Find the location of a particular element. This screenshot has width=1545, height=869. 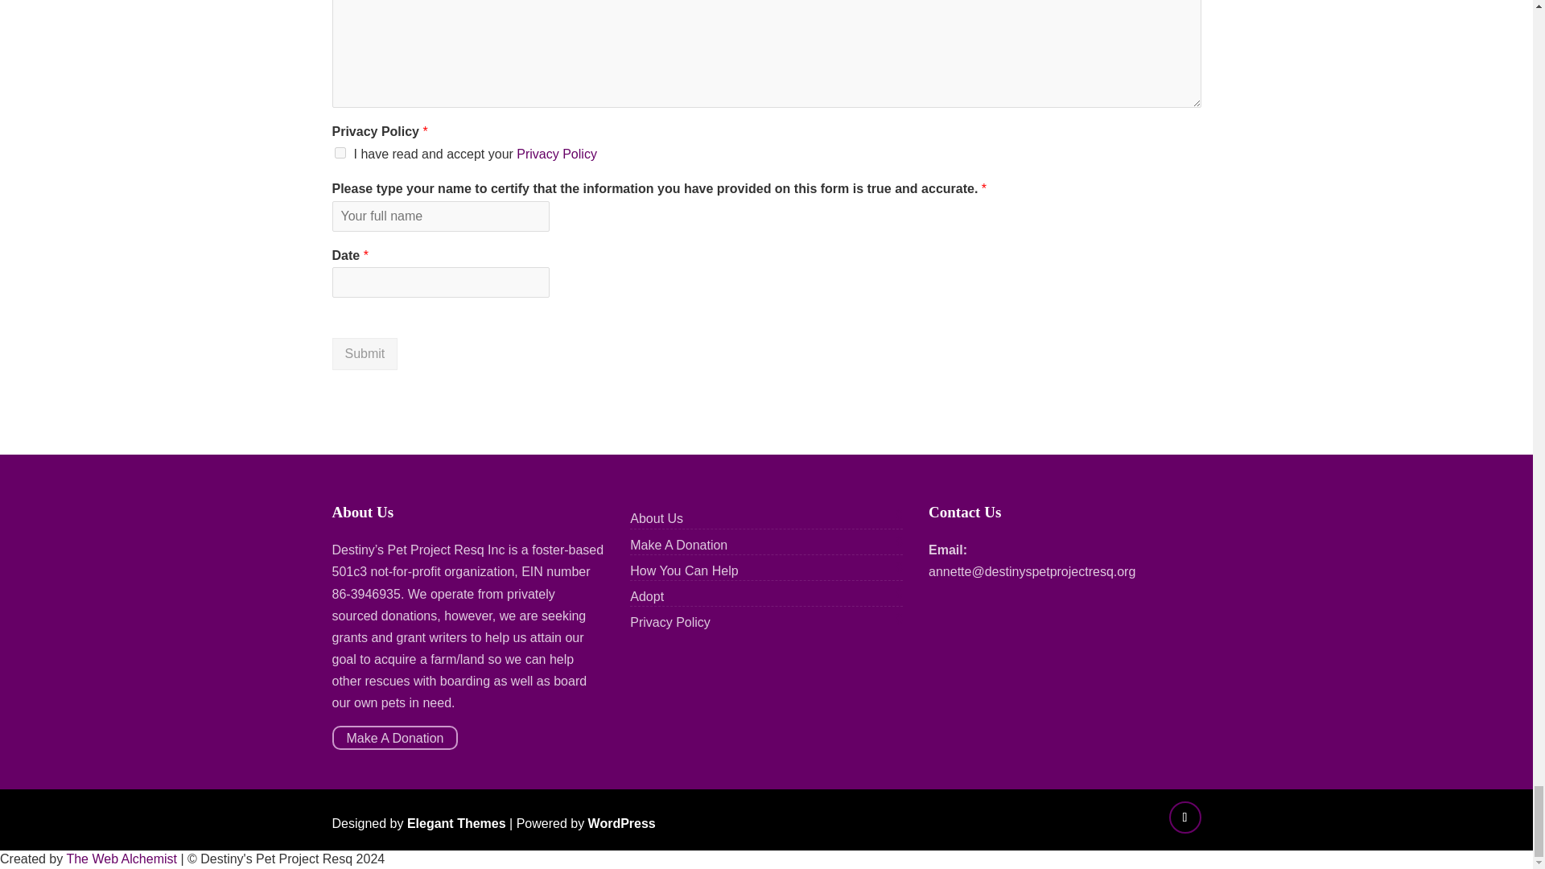

Privacy Policy is located at coordinates (556, 153).